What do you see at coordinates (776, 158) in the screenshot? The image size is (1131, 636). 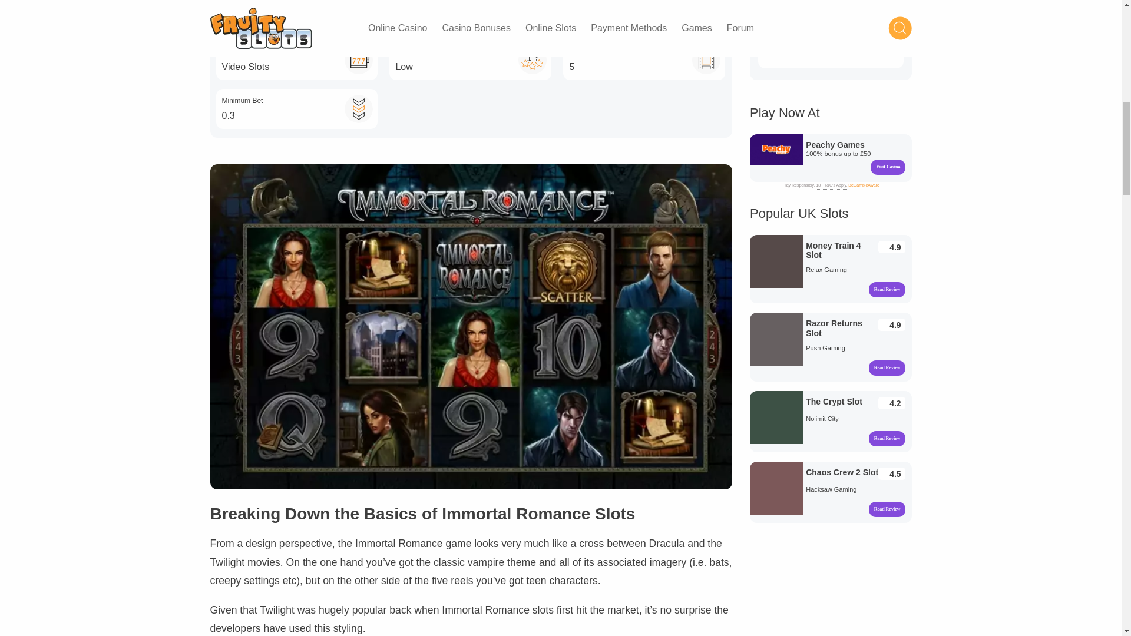 I see `Visit Casino` at bounding box center [776, 158].